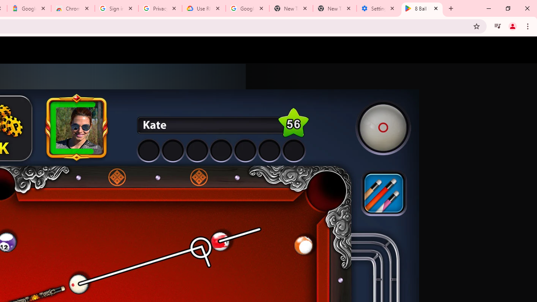 The image size is (537, 302). I want to click on Open account menu, so click(523, 50).